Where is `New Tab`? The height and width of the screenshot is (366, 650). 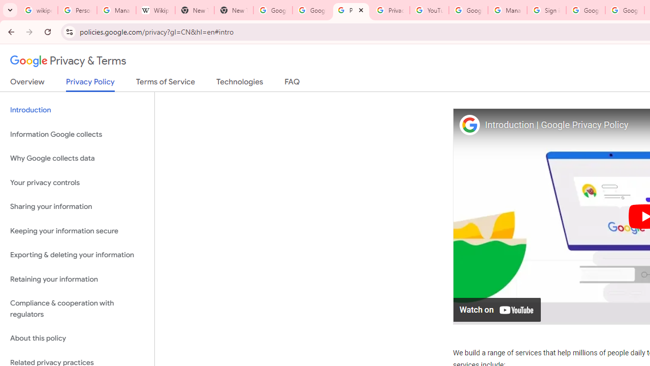
New Tab is located at coordinates (234, 10).